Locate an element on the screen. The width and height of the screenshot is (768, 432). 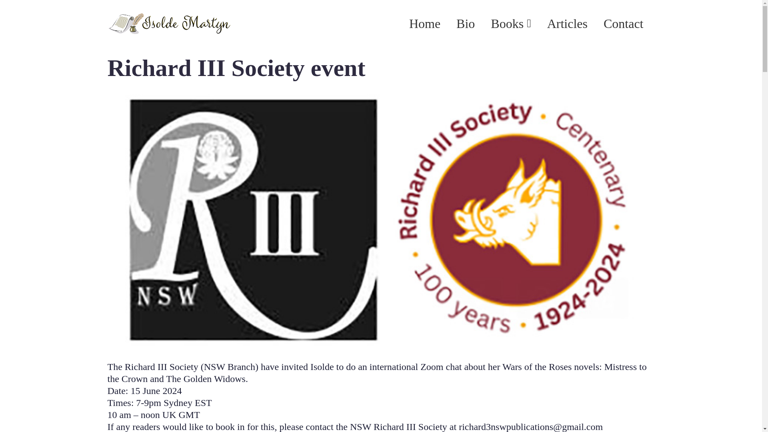
Articles is located at coordinates (567, 23).